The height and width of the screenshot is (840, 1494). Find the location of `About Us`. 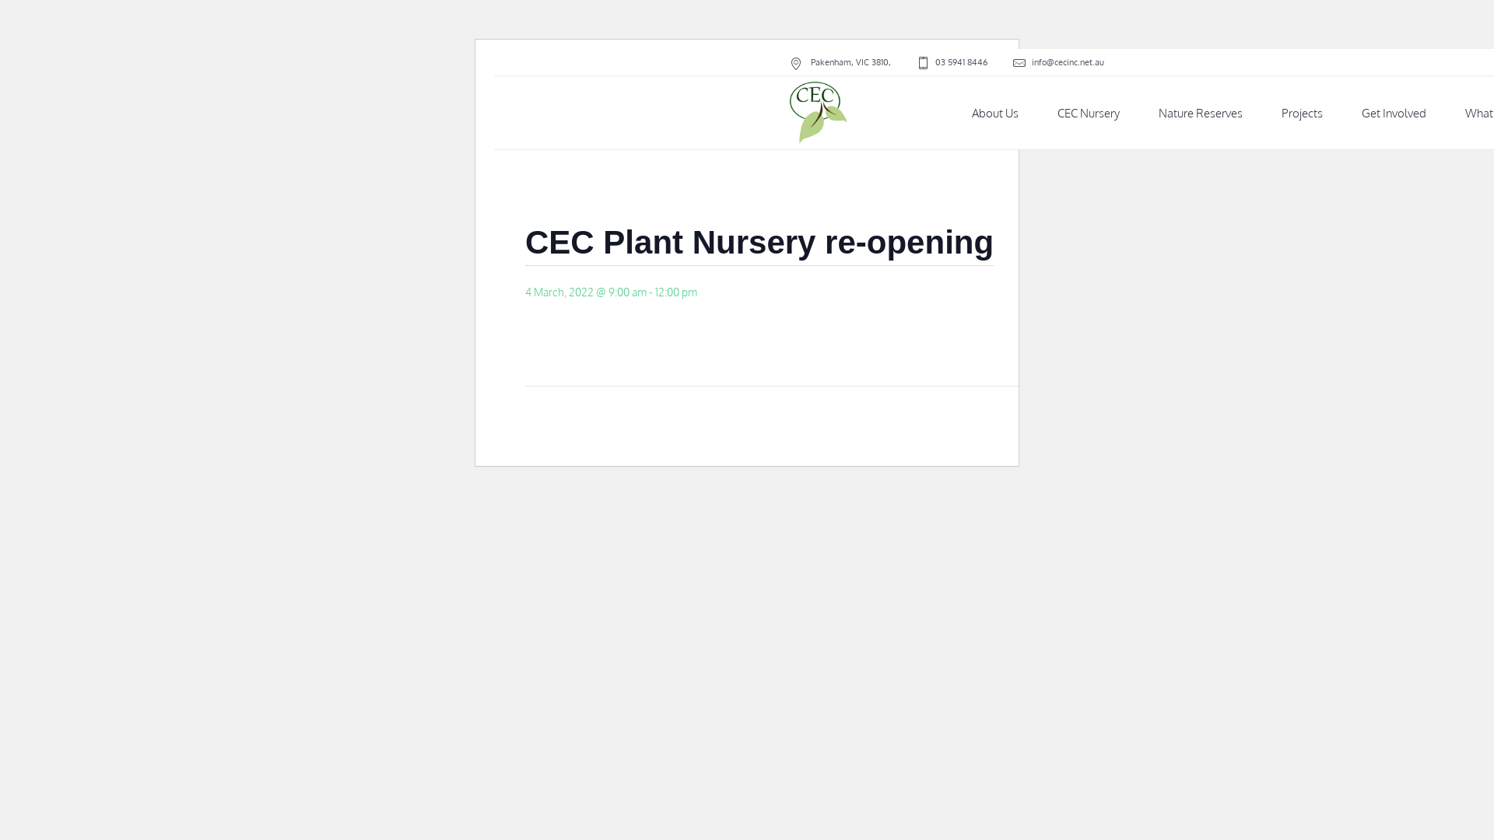

About Us is located at coordinates (995, 114).